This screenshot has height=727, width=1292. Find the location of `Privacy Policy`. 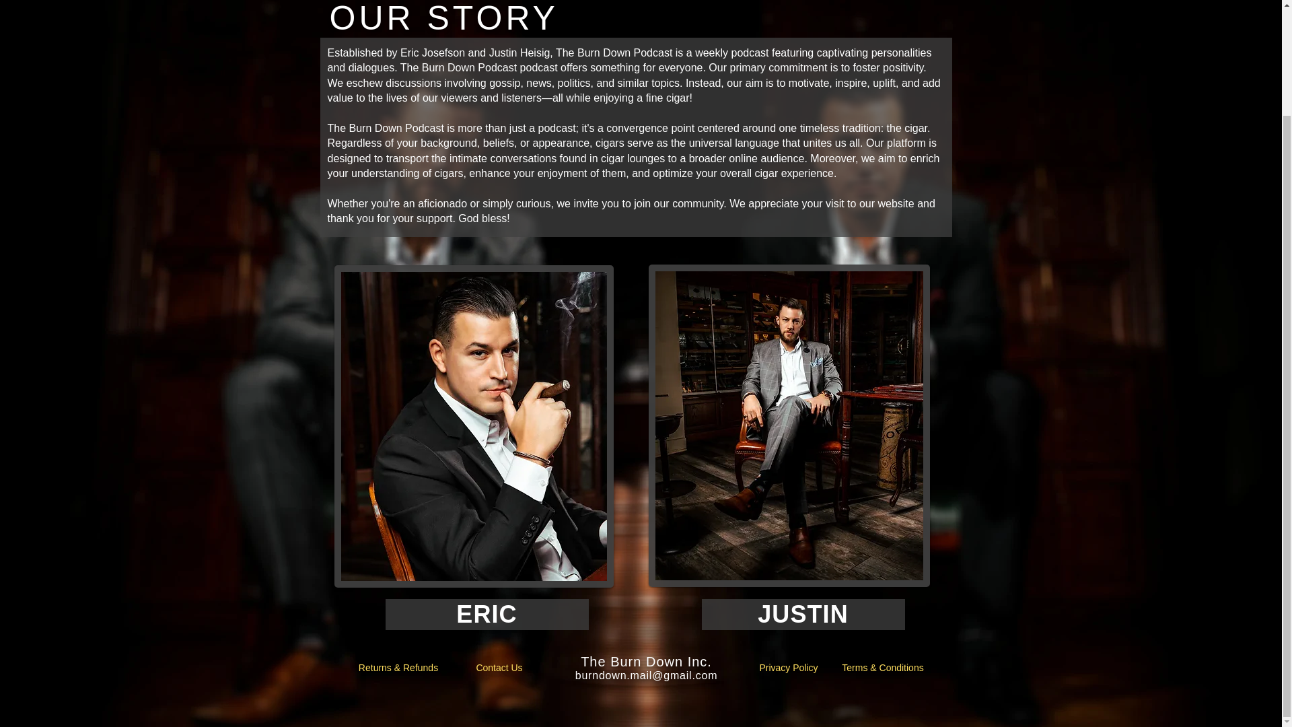

Privacy Policy is located at coordinates (789, 668).